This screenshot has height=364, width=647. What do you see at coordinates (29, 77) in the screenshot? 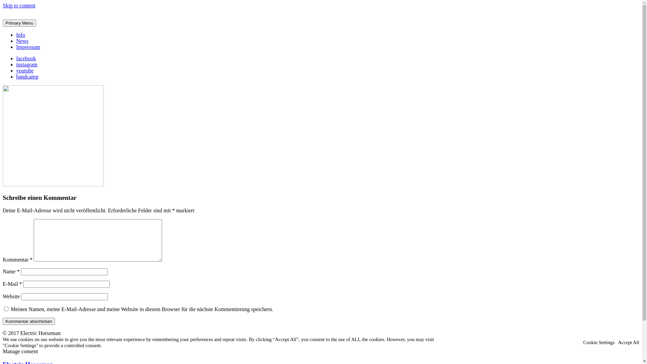
I see `bandcamp` at bounding box center [29, 77].